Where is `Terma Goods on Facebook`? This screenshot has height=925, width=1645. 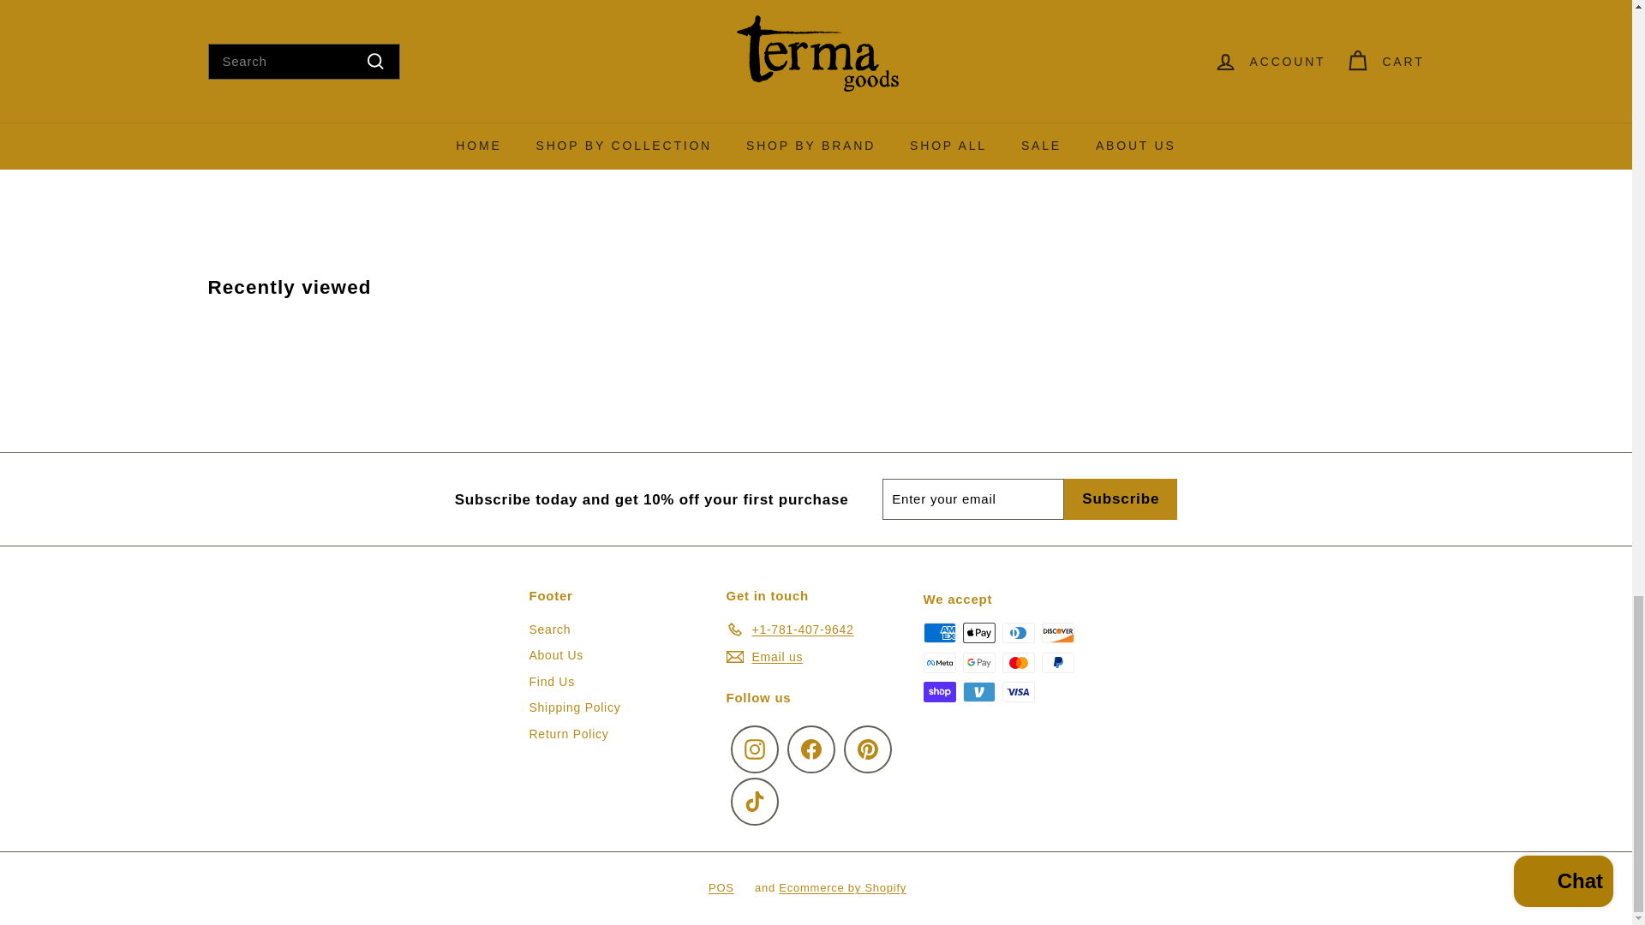
Terma Goods on Facebook is located at coordinates (810, 749).